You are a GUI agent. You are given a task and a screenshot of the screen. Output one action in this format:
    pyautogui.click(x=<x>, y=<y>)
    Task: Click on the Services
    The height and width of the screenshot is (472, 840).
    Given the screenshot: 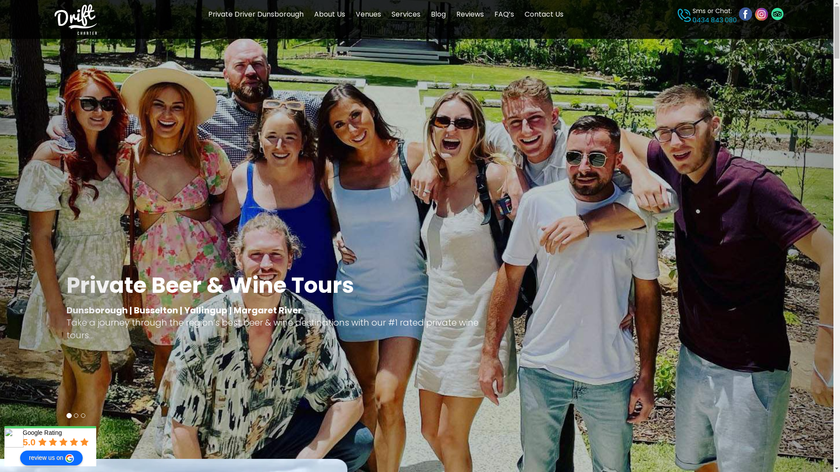 What is the action you would take?
    pyautogui.click(x=406, y=15)
    